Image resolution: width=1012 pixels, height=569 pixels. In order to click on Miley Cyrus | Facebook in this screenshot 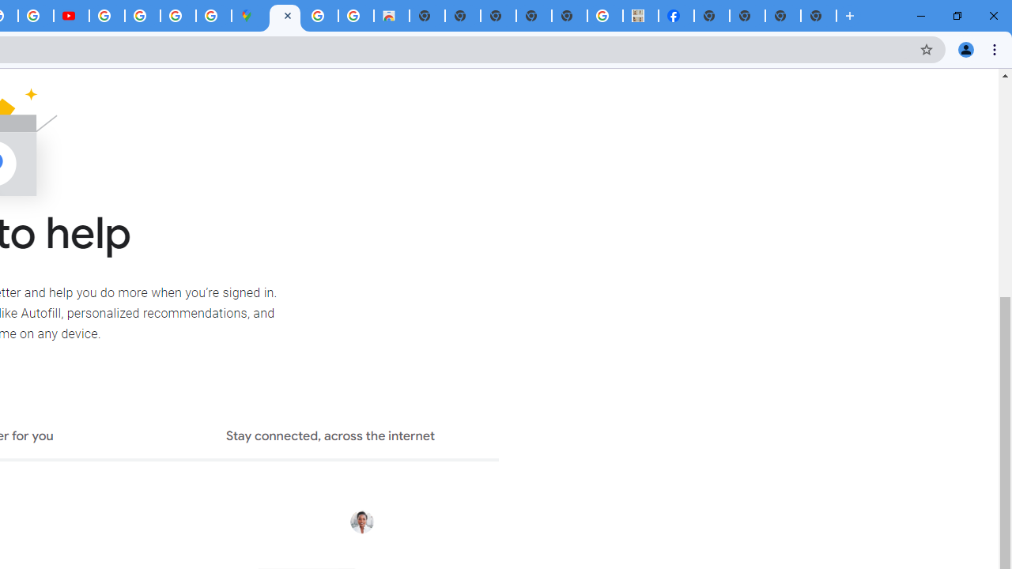, I will do `click(677, 16)`.